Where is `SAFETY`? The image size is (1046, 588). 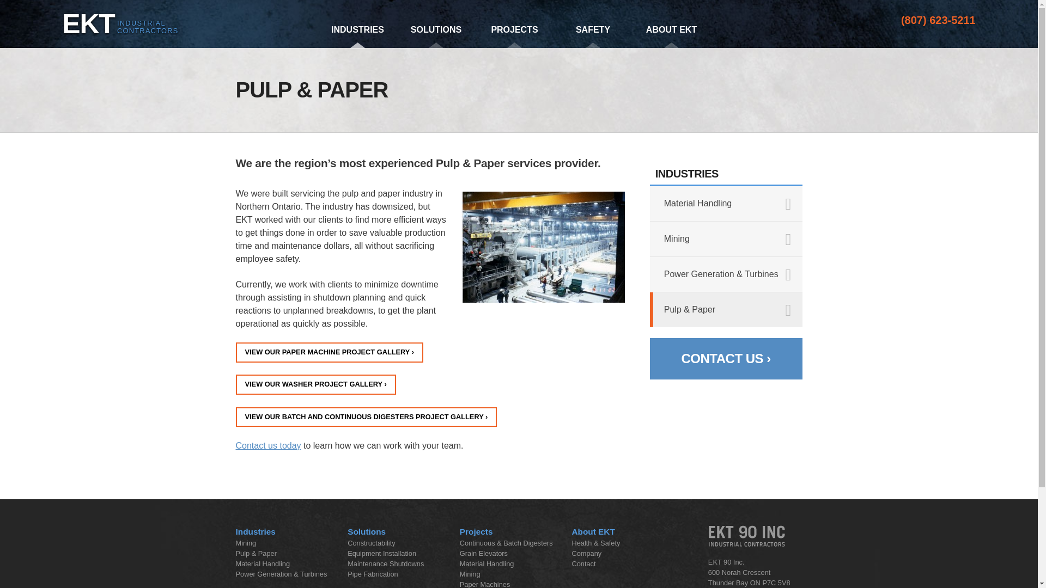 SAFETY is located at coordinates (593, 33).